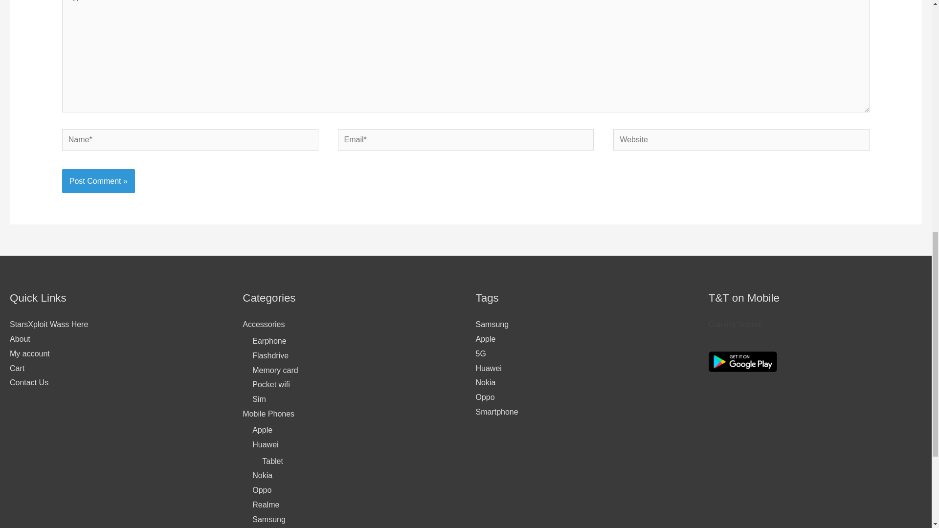 Image resolution: width=939 pixels, height=528 pixels. I want to click on Contact Us, so click(29, 382).